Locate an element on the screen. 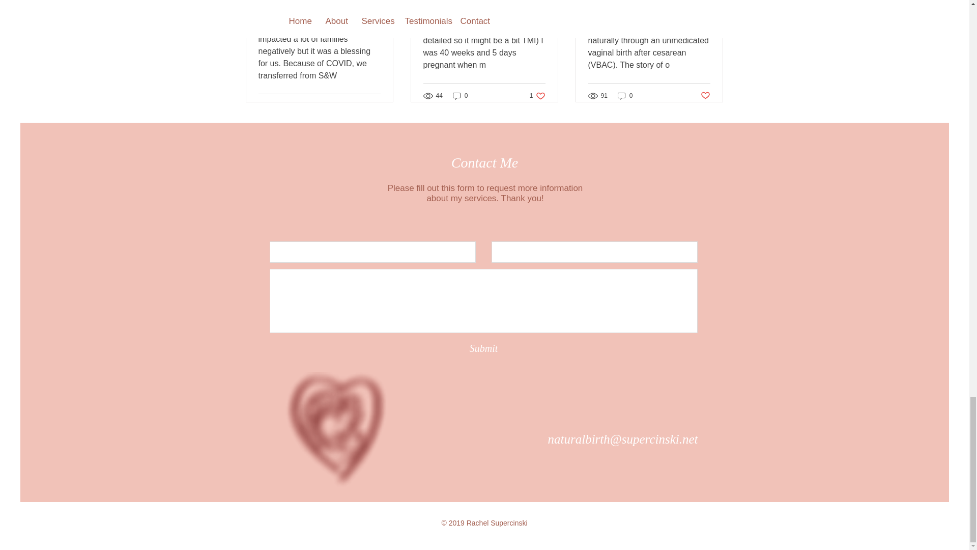 This screenshot has width=977, height=550. Post not marked as liked is located at coordinates (705, 95).